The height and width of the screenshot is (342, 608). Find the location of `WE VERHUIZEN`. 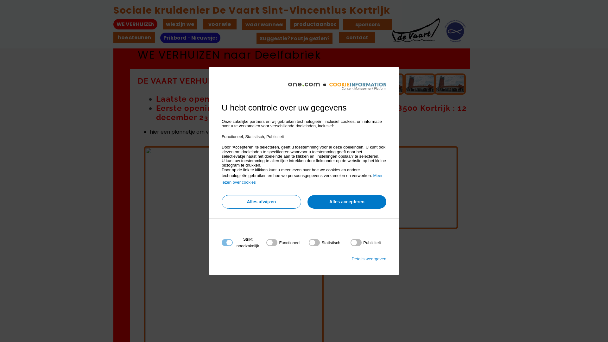

WE VERHUIZEN is located at coordinates (136, 24).